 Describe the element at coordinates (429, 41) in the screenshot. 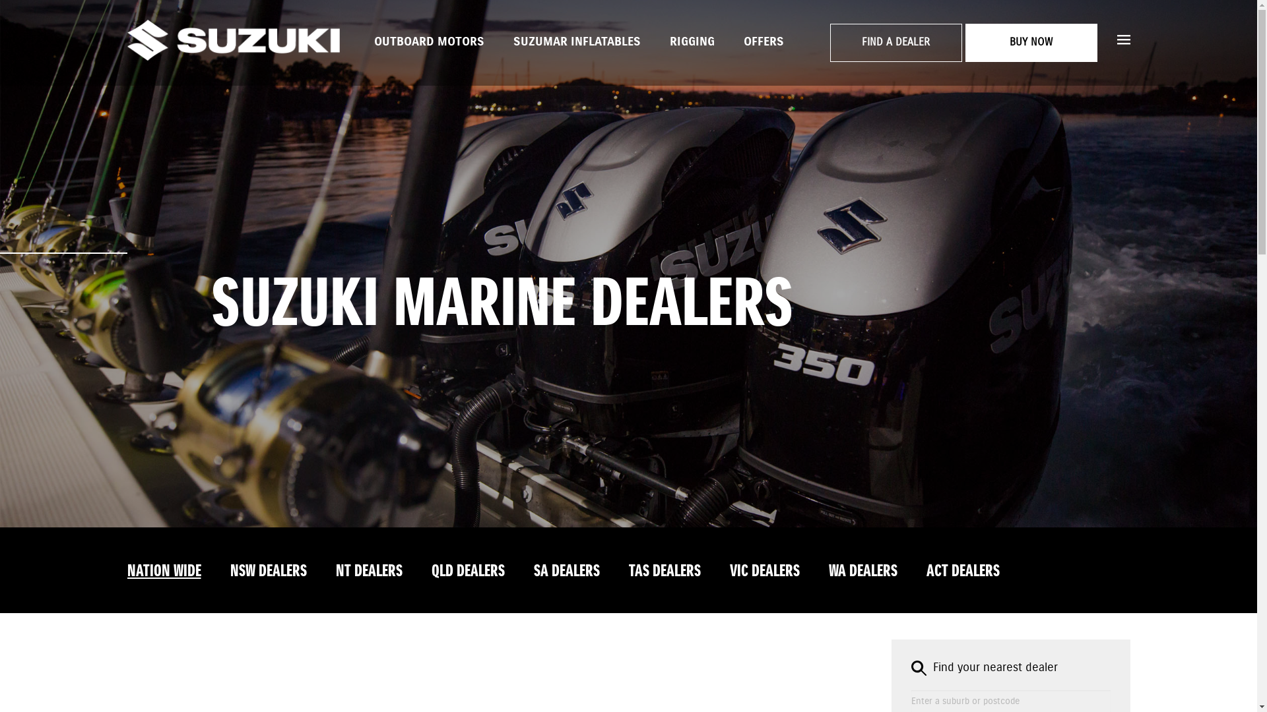

I see `OUTBOARD MOTORS` at that location.